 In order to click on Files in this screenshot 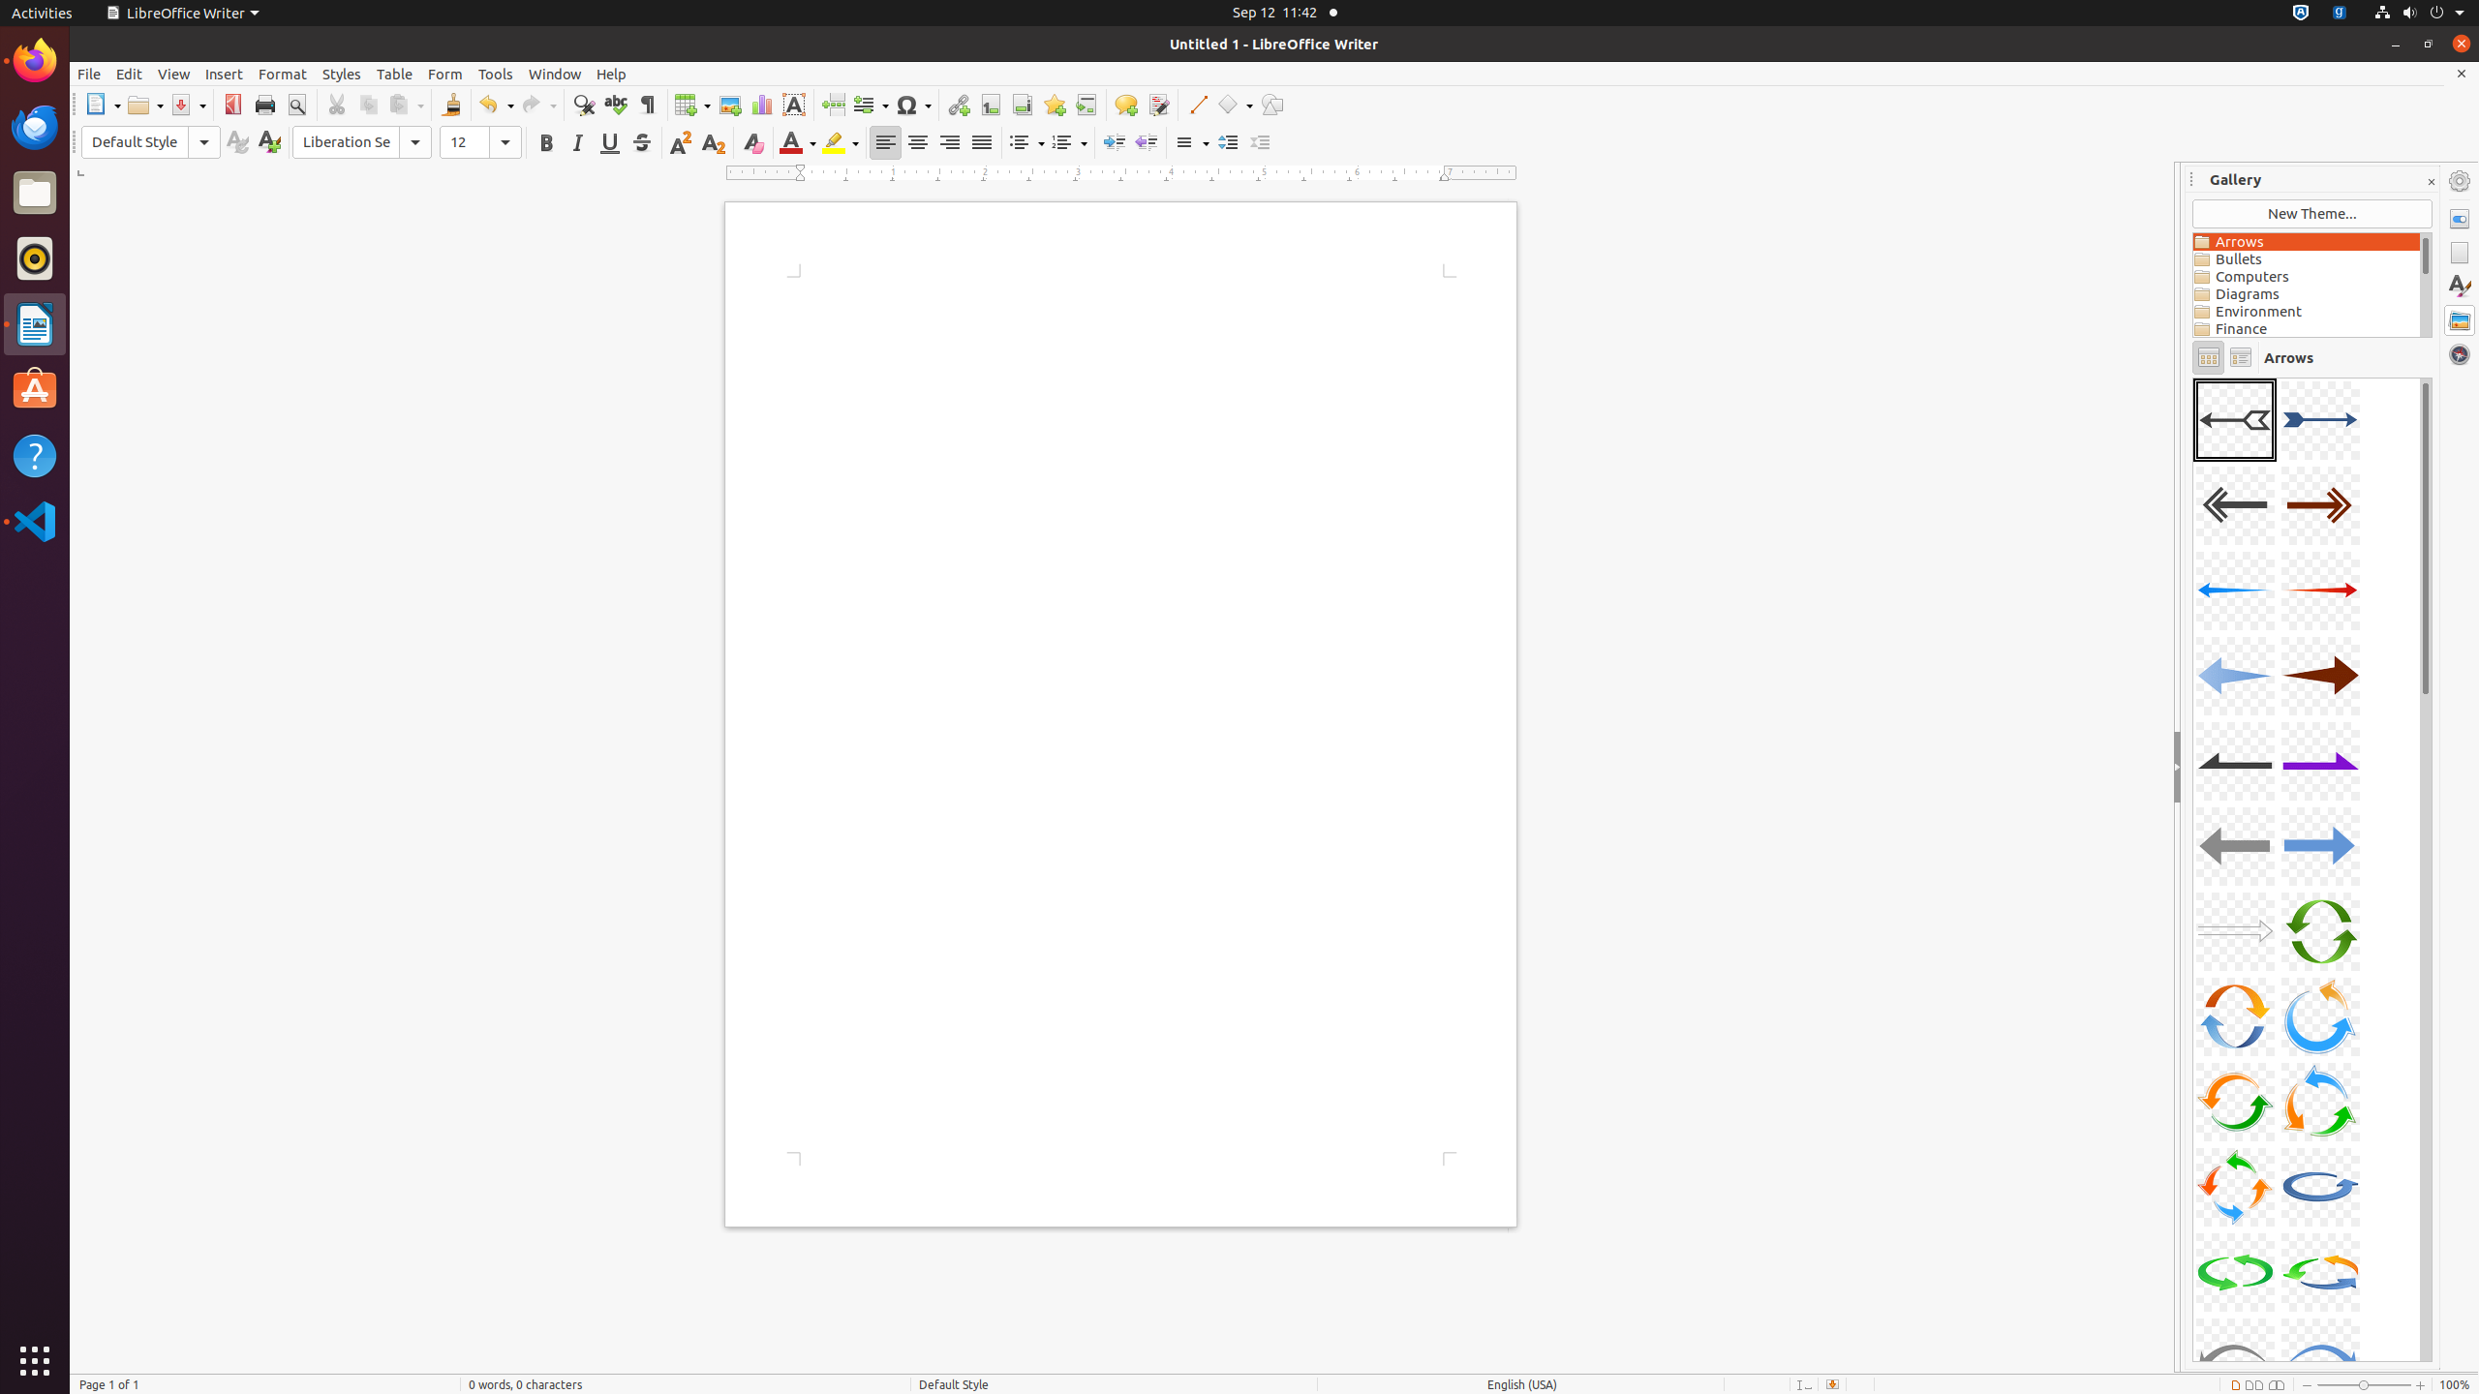, I will do `click(35, 194)`.